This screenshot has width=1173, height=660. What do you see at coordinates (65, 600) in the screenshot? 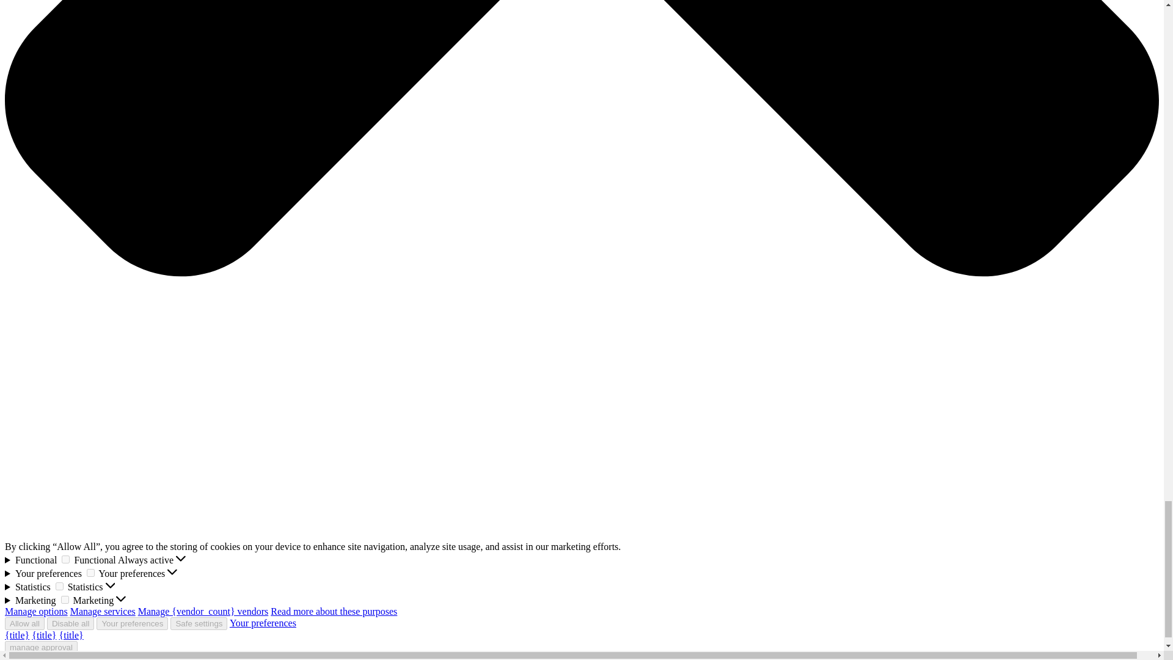
I see `1` at bounding box center [65, 600].